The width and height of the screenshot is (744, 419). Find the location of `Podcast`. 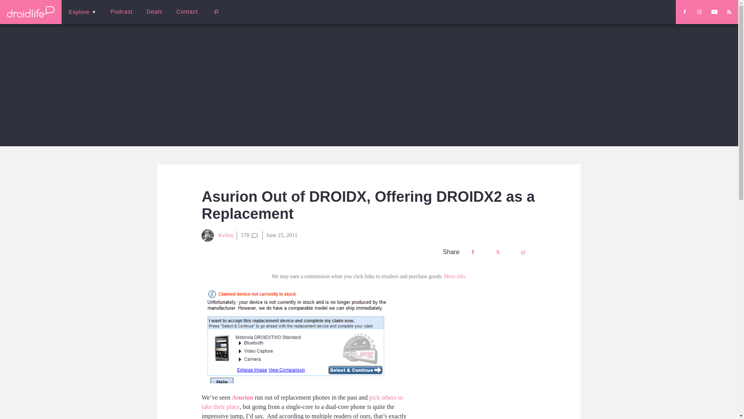

Podcast is located at coordinates (121, 12).